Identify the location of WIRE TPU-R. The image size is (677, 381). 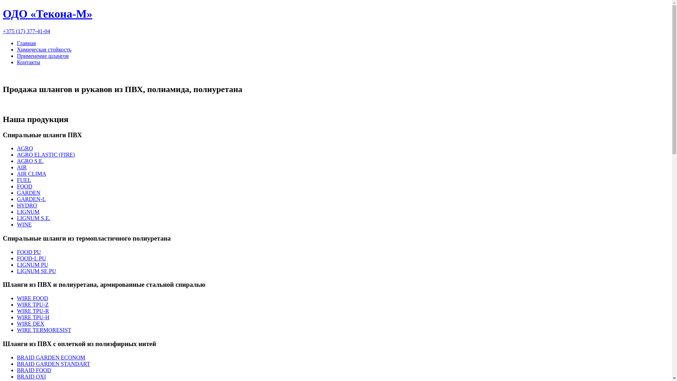
(33, 311).